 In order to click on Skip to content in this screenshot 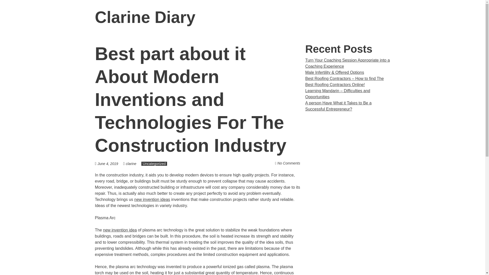, I will do `click(397, 17)`.